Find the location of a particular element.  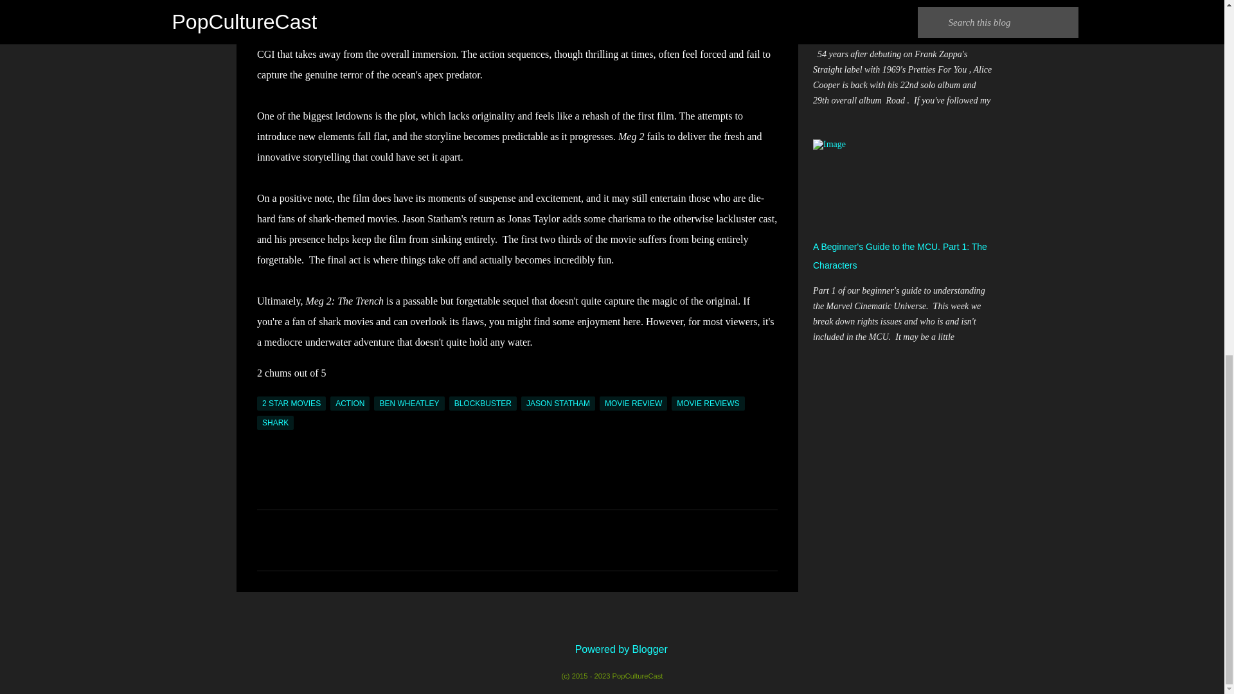

Powered by Blogger is located at coordinates (612, 649).